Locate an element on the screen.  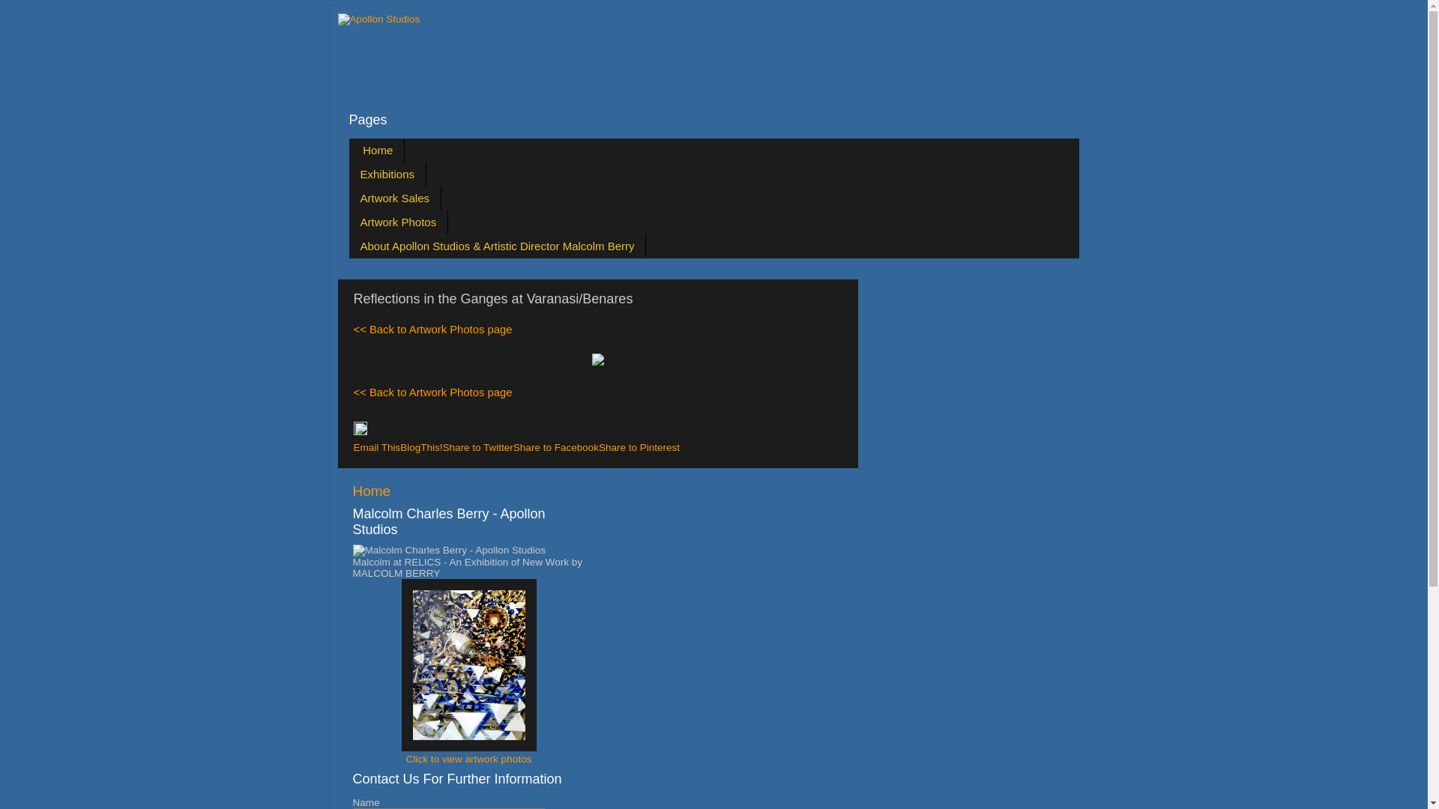
About Apollon Studios & Artistic Director Malcolm Berry is located at coordinates (498, 246).